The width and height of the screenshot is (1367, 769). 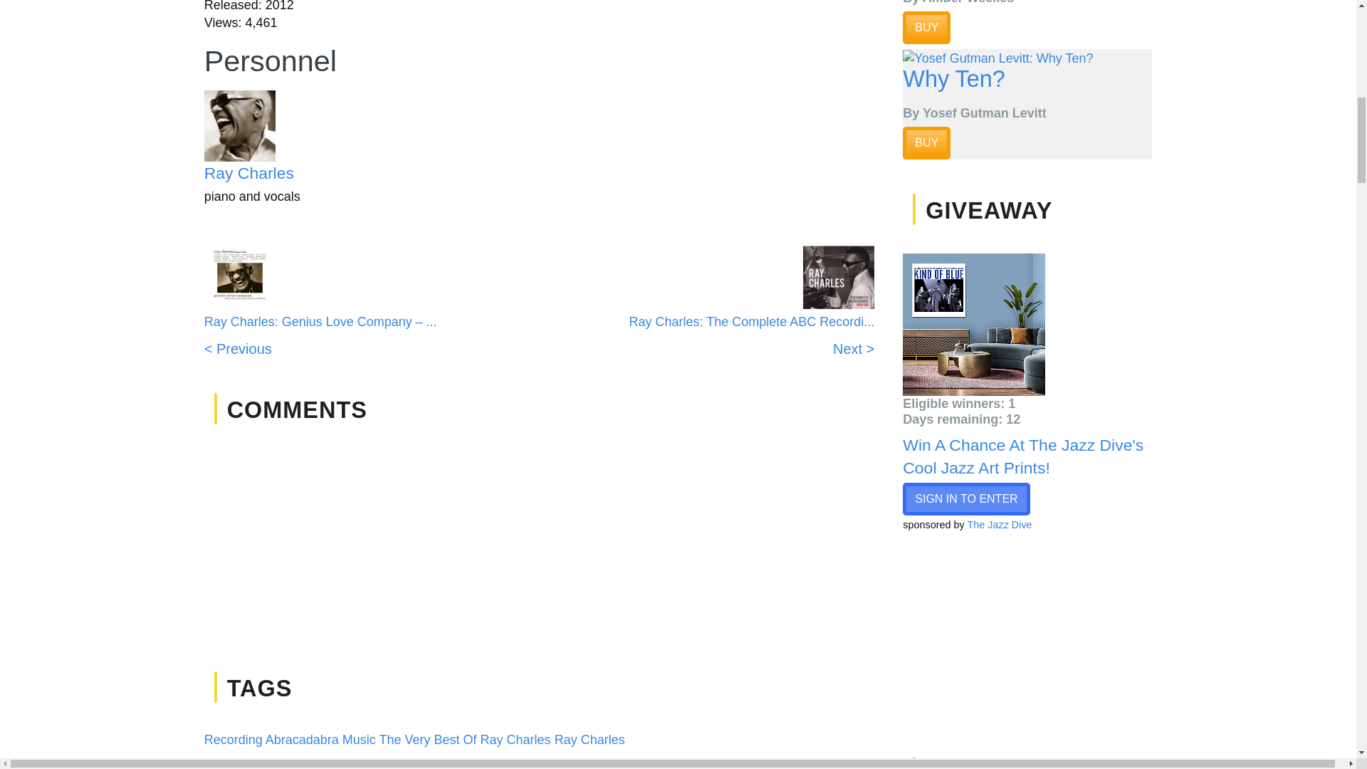 What do you see at coordinates (320, 340) in the screenshot?
I see `Return to previous album` at bounding box center [320, 340].